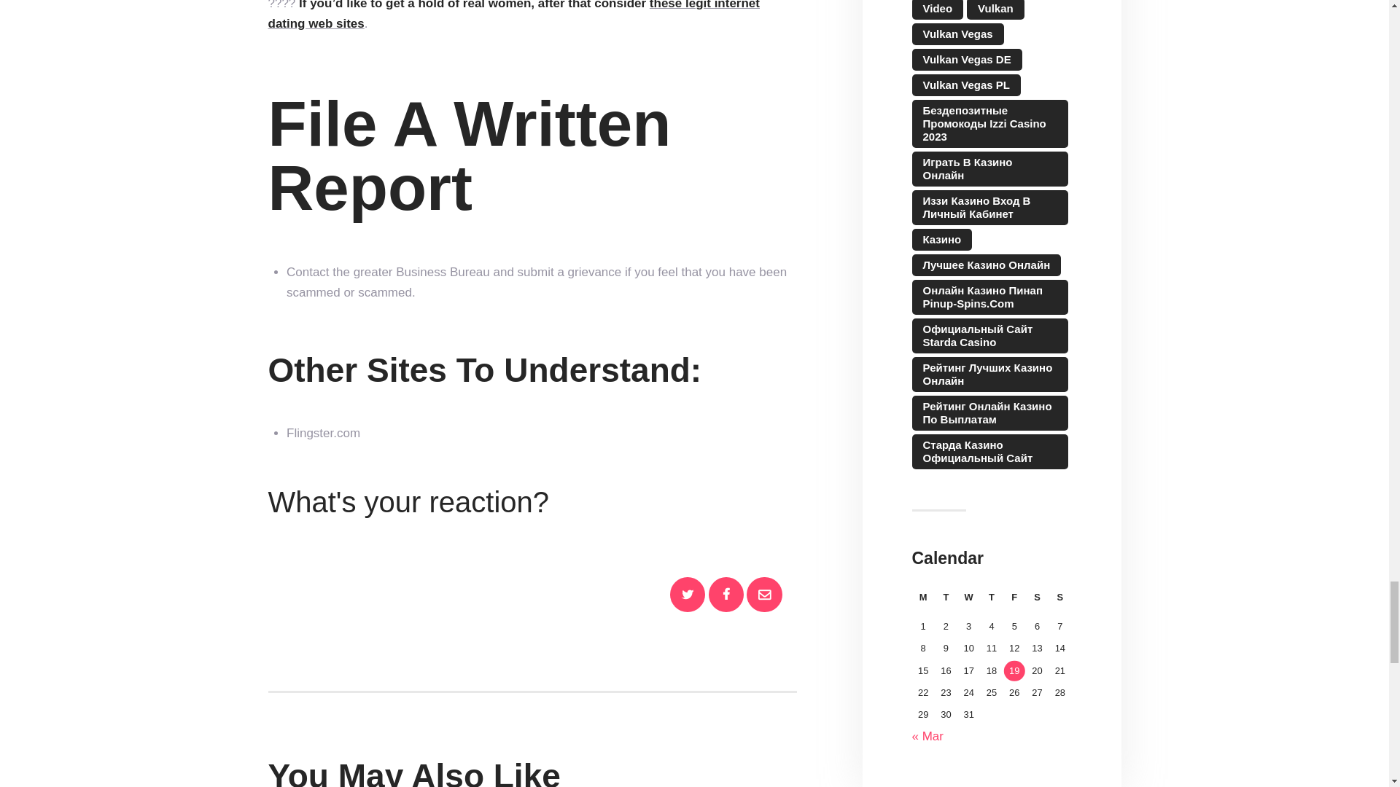  I want to click on Friday, so click(1015, 602).